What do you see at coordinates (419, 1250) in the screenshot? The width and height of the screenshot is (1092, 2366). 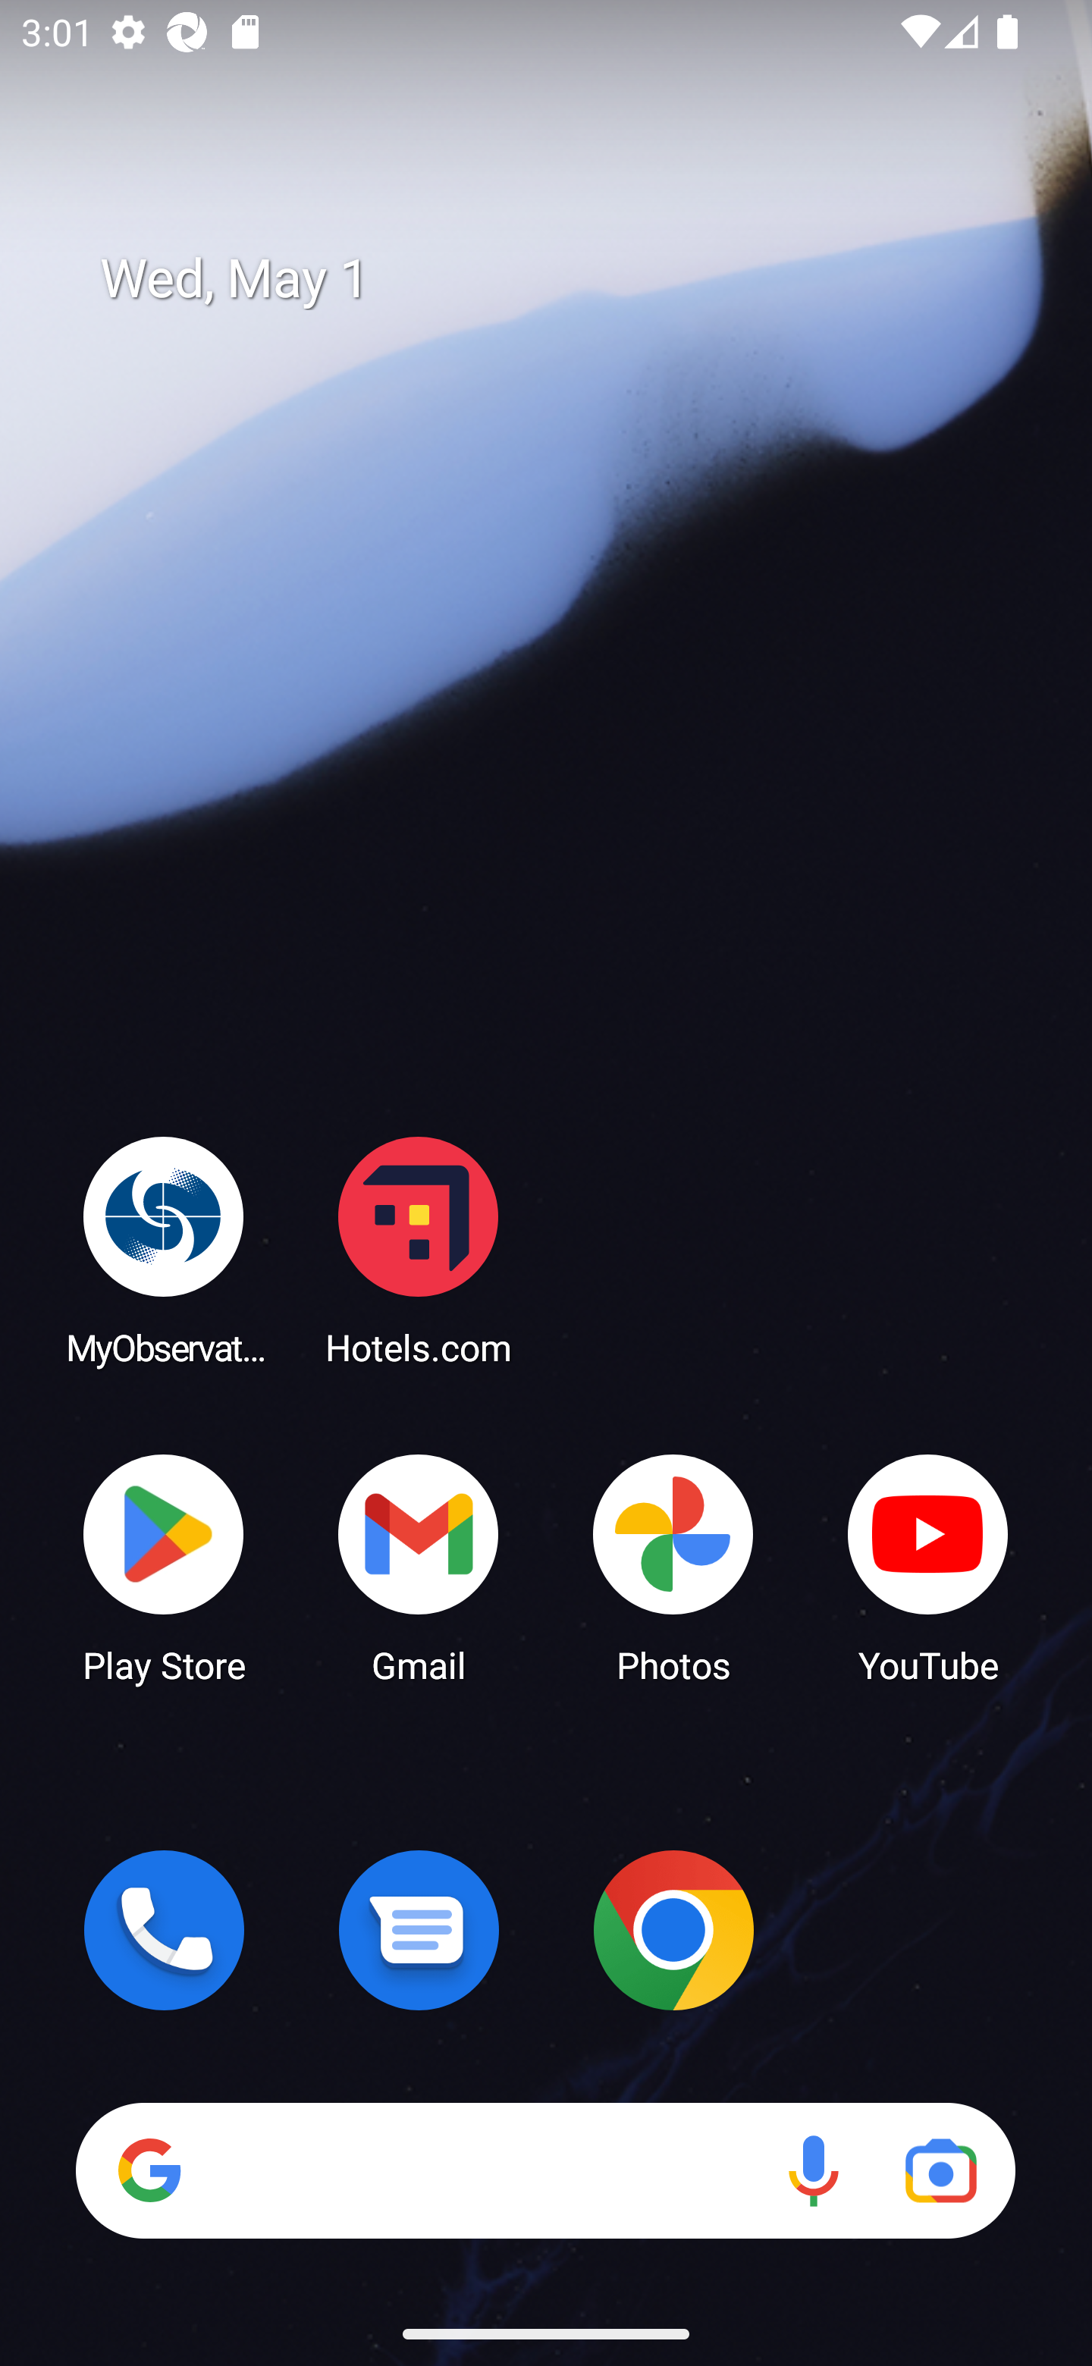 I see `Hotels.com` at bounding box center [419, 1250].